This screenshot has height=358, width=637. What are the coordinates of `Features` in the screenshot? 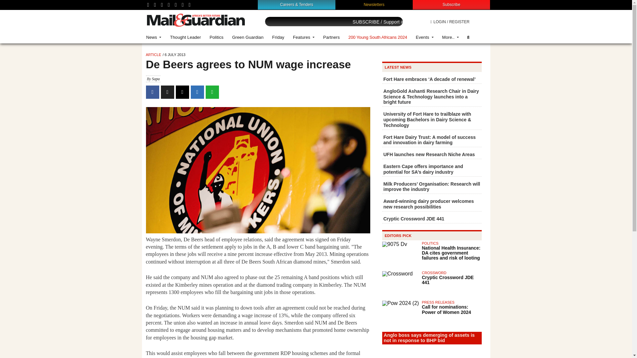 It's located at (304, 37).